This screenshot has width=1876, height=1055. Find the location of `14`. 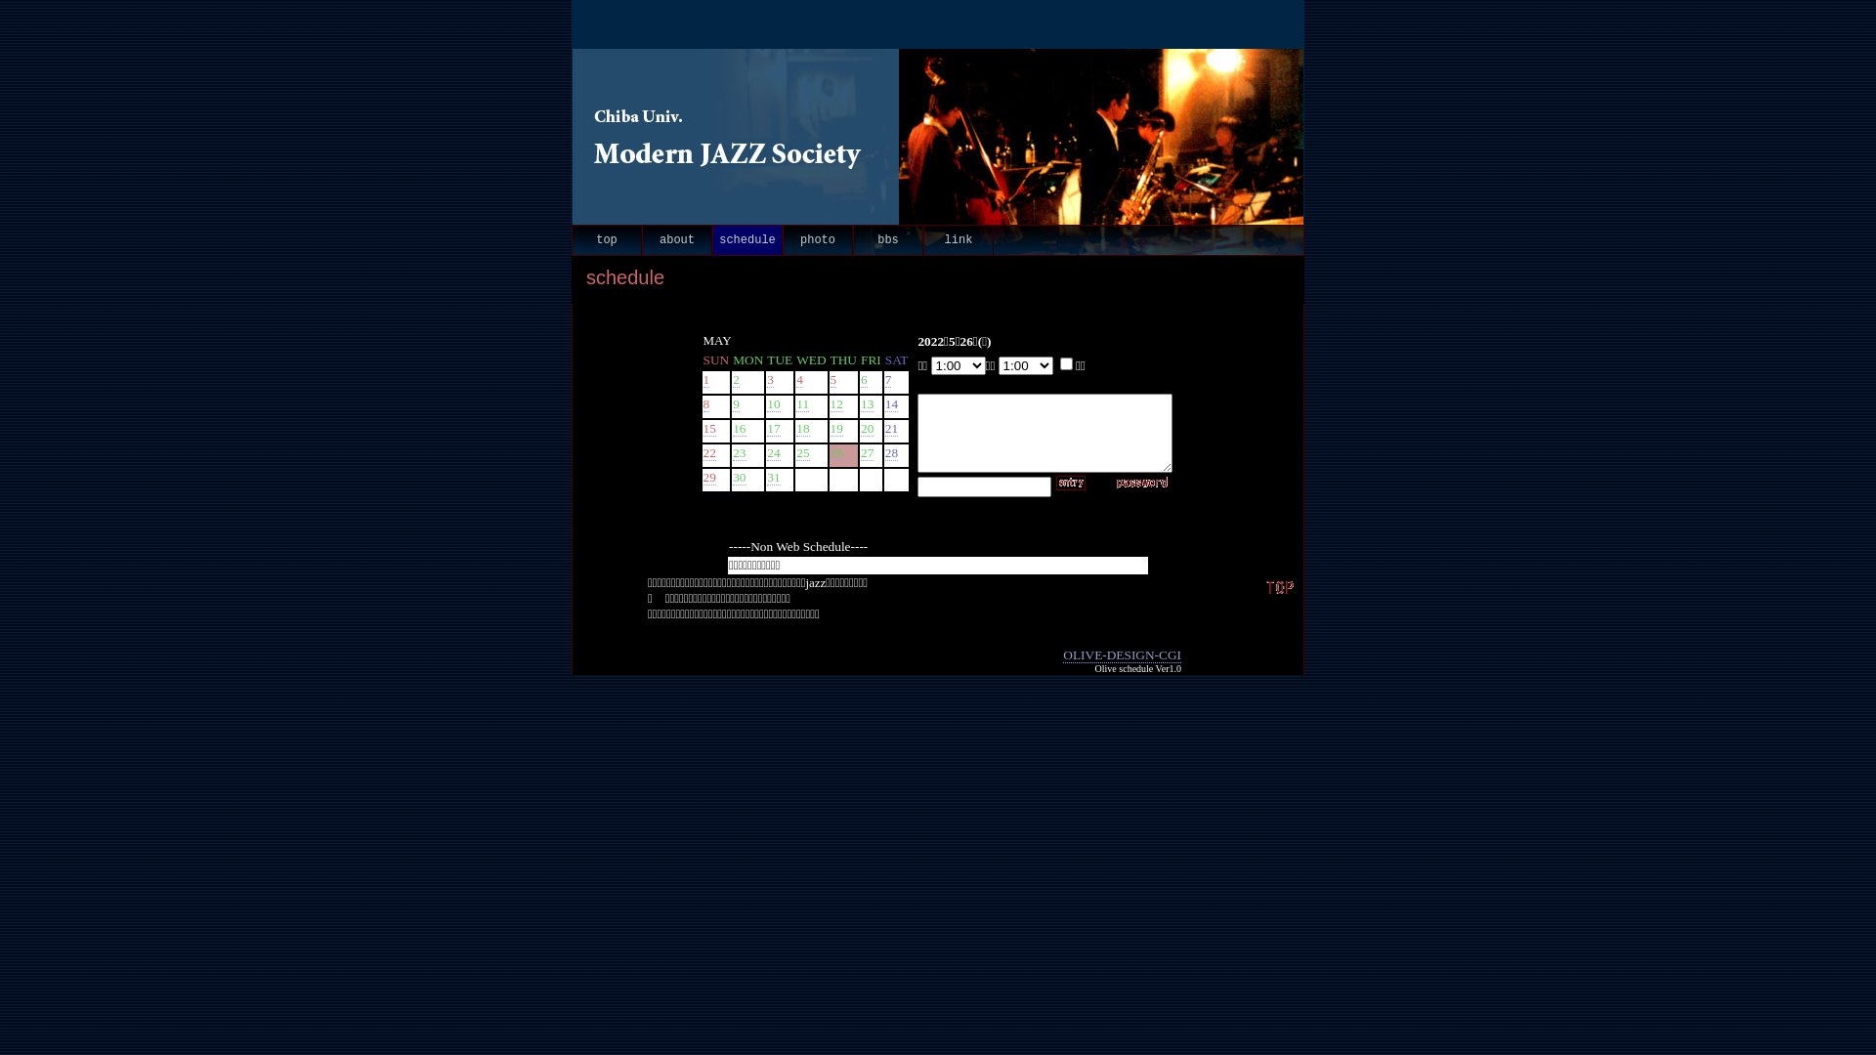

14 is located at coordinates (891, 404).